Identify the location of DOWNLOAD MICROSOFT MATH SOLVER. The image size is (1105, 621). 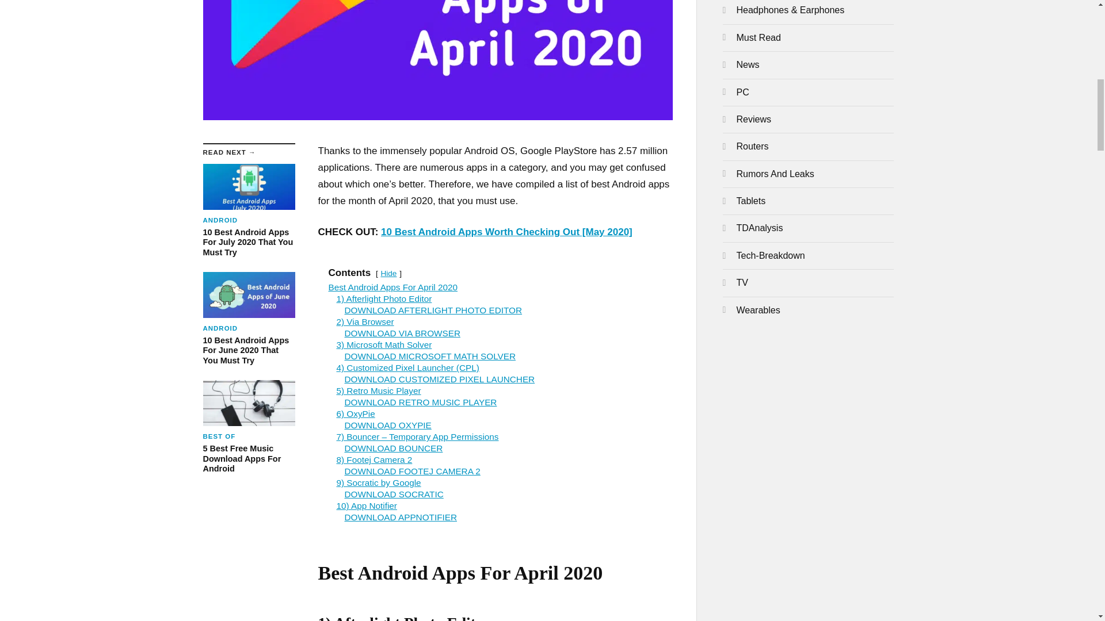
(429, 356).